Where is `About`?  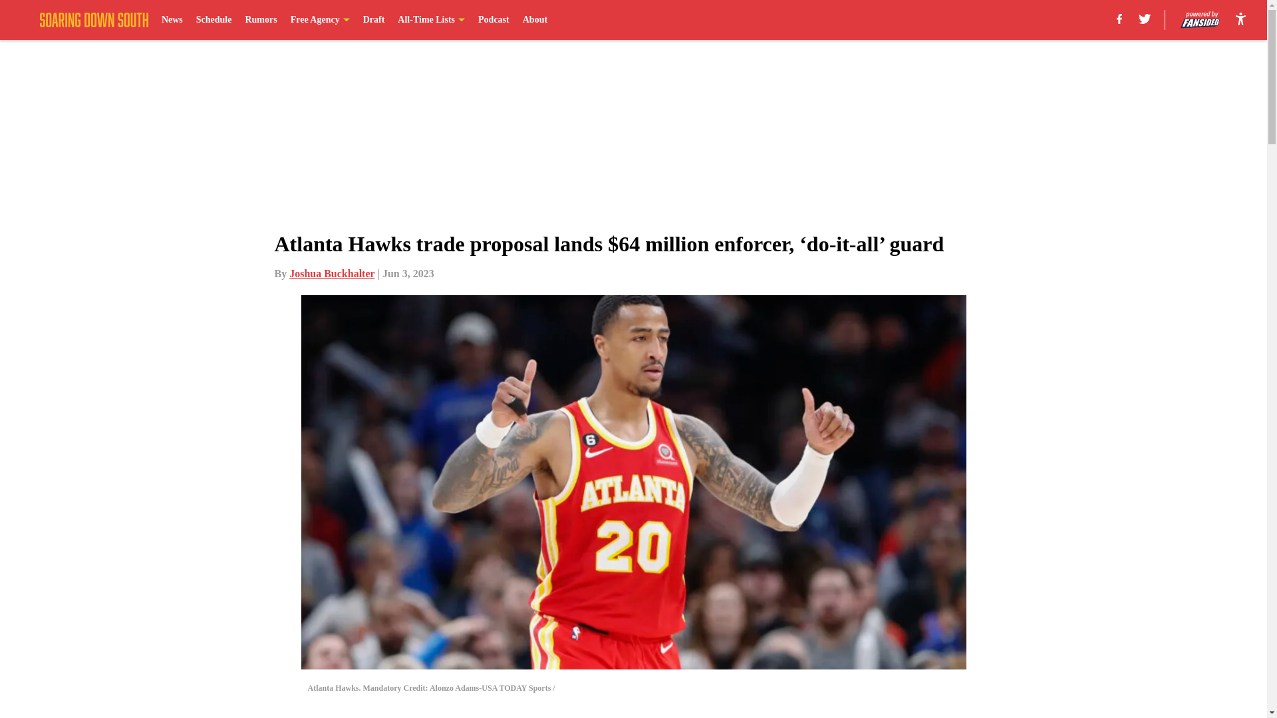
About is located at coordinates (535, 20).